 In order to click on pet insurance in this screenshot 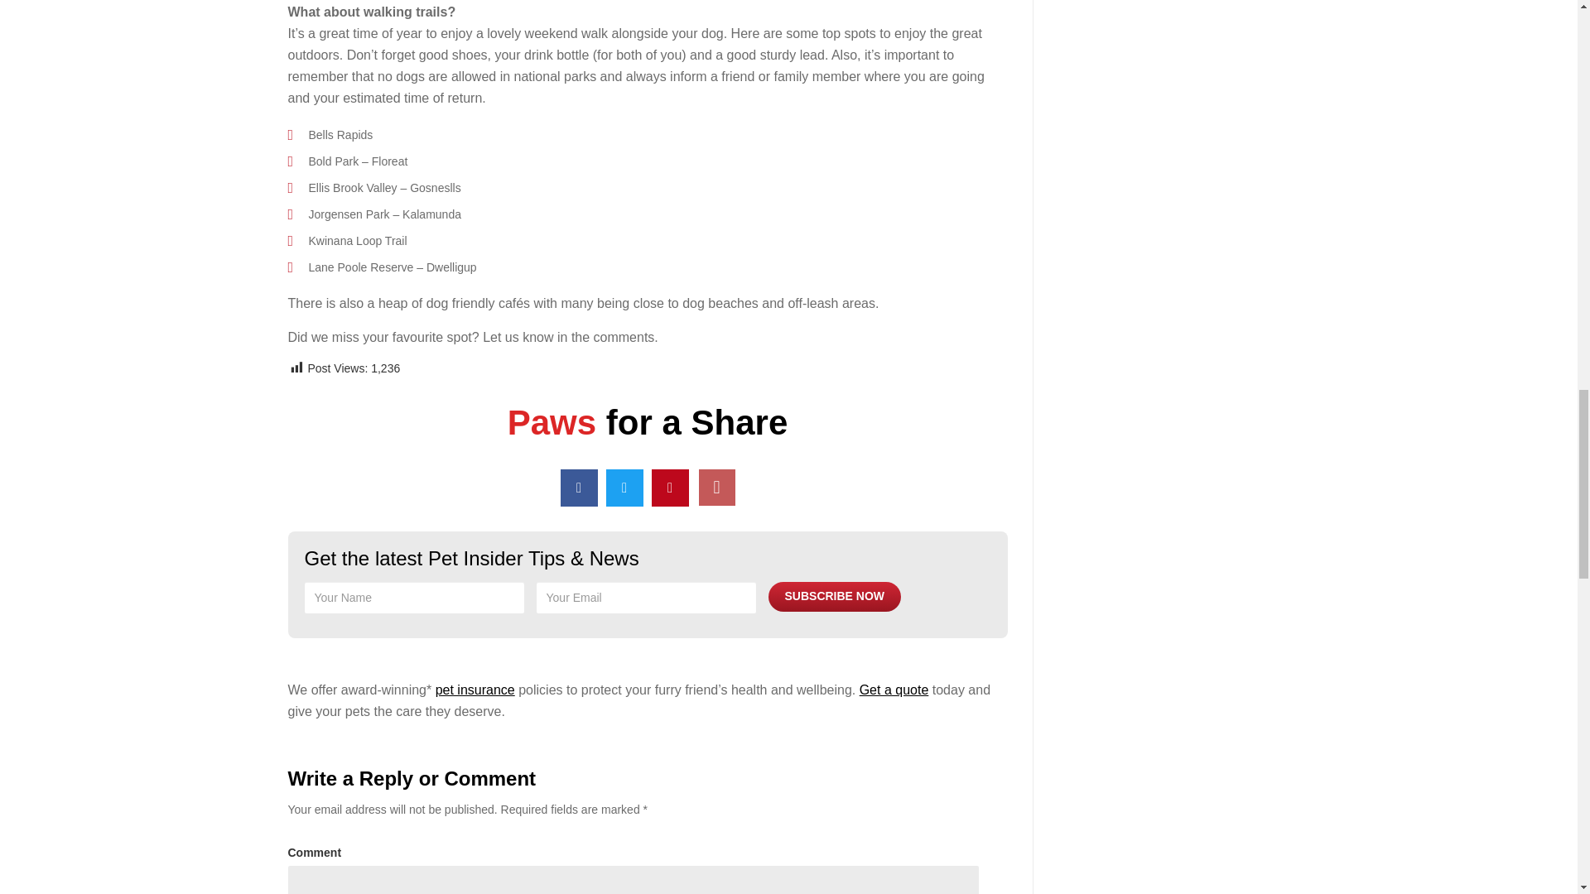, I will do `click(475, 690)`.